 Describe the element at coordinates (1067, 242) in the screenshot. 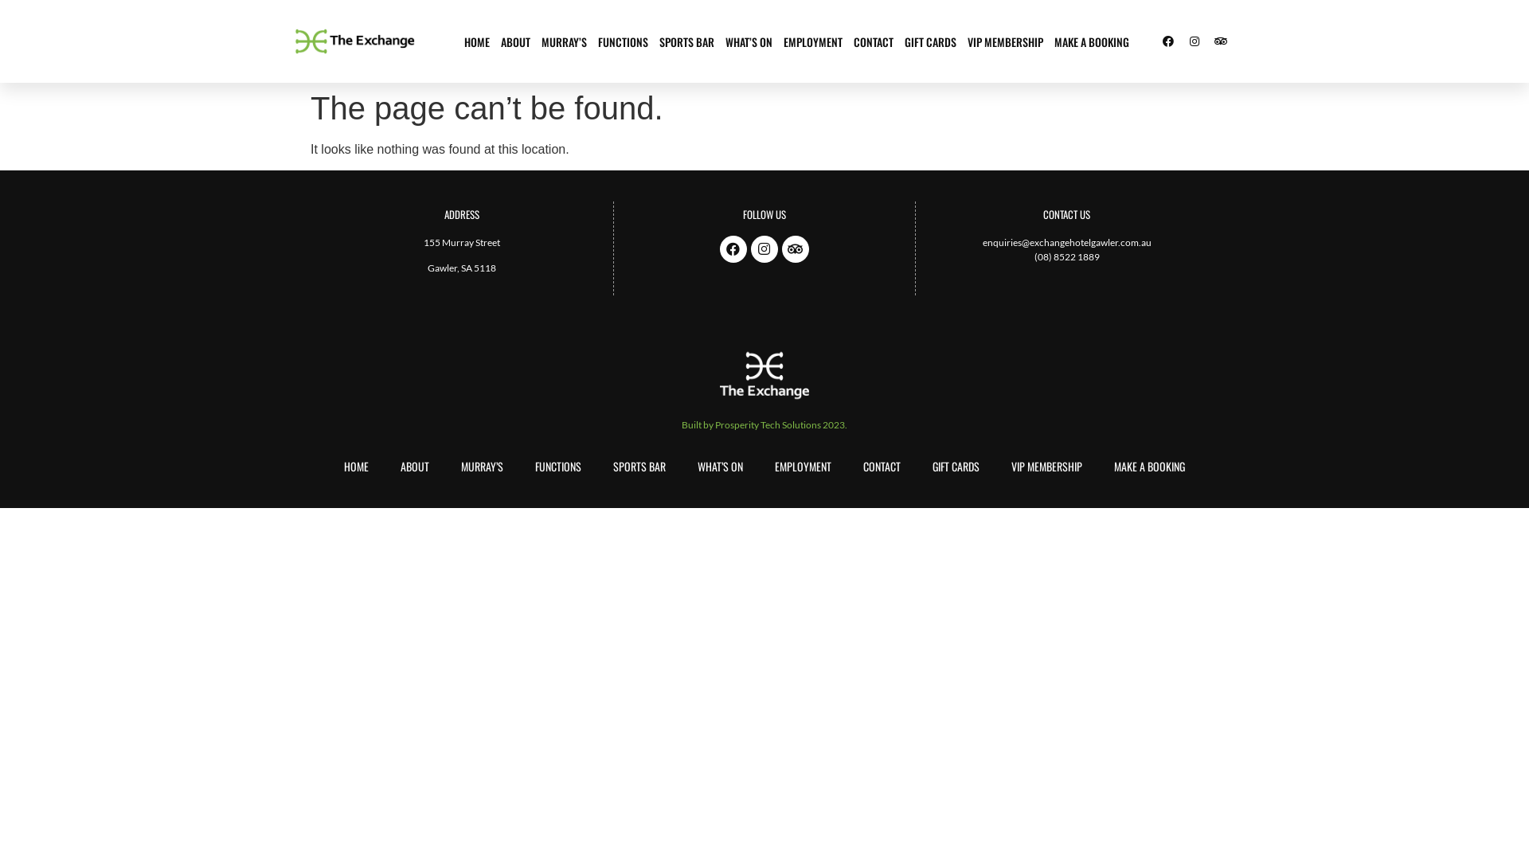

I see `enquiries@exchangehotelgawler.com.au` at that location.